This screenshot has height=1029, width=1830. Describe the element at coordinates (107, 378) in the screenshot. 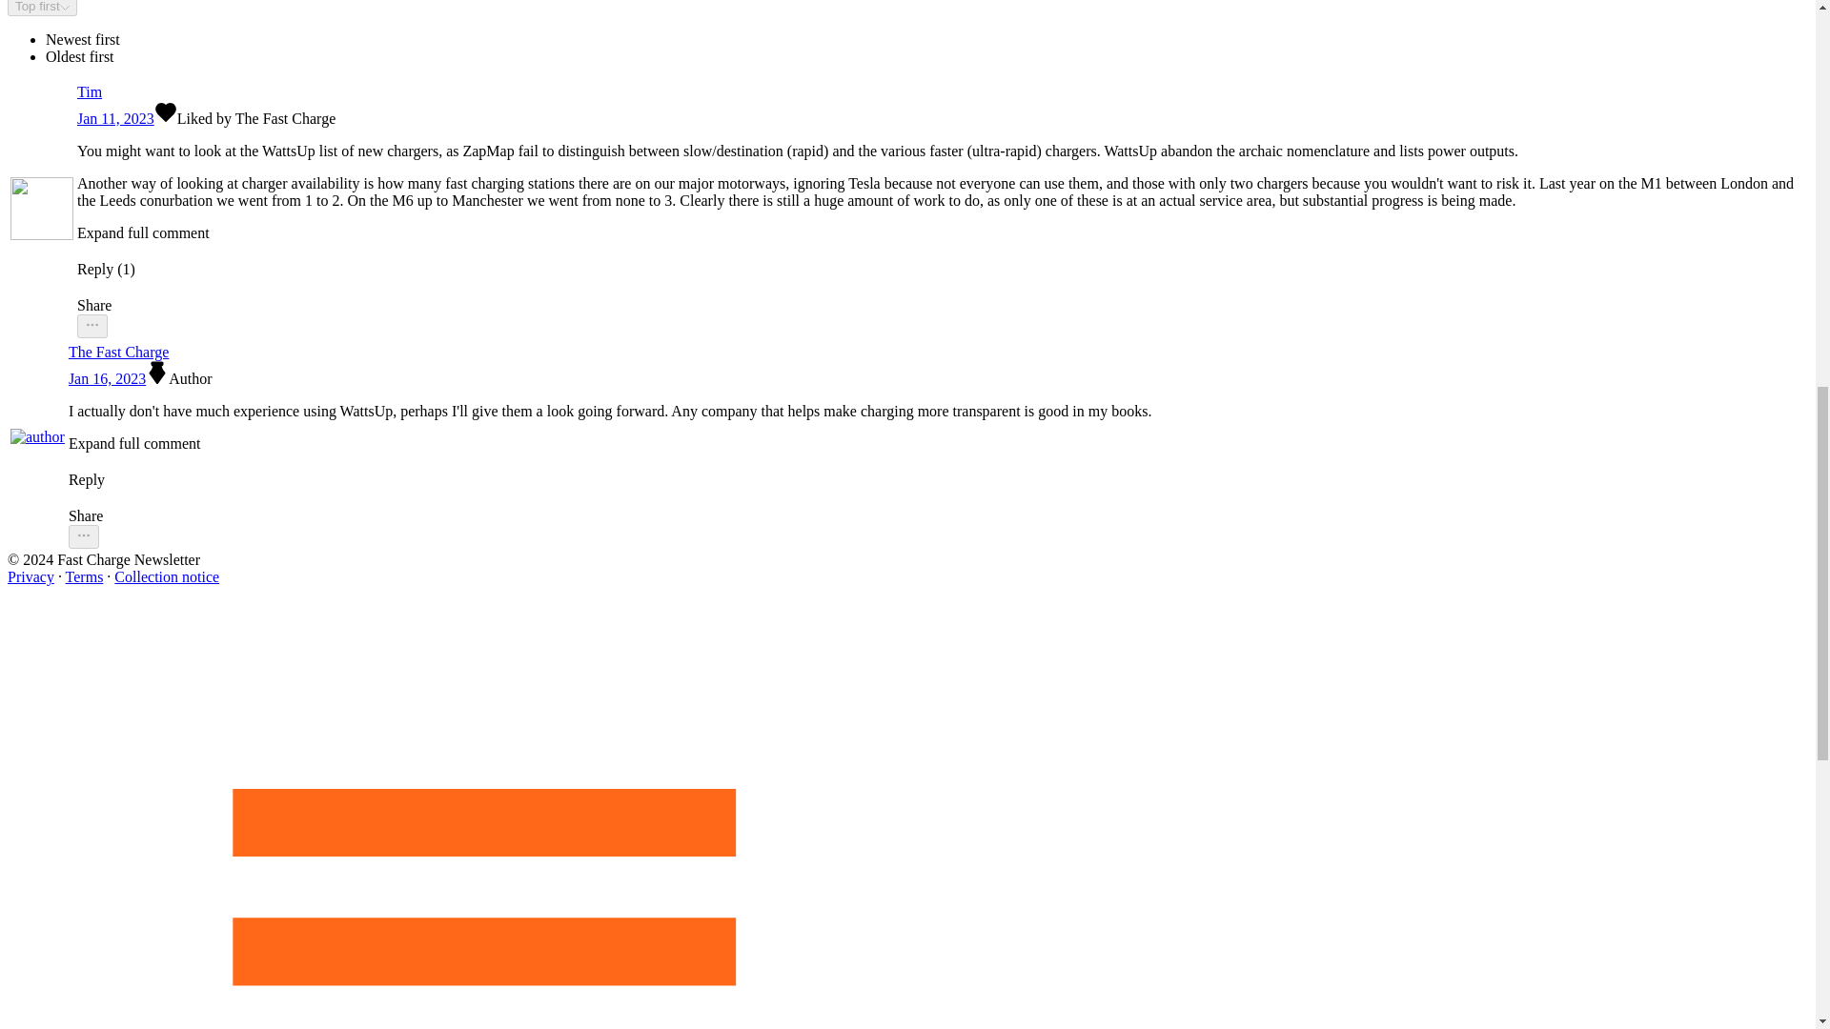

I see `Jan 16, 2023` at that location.